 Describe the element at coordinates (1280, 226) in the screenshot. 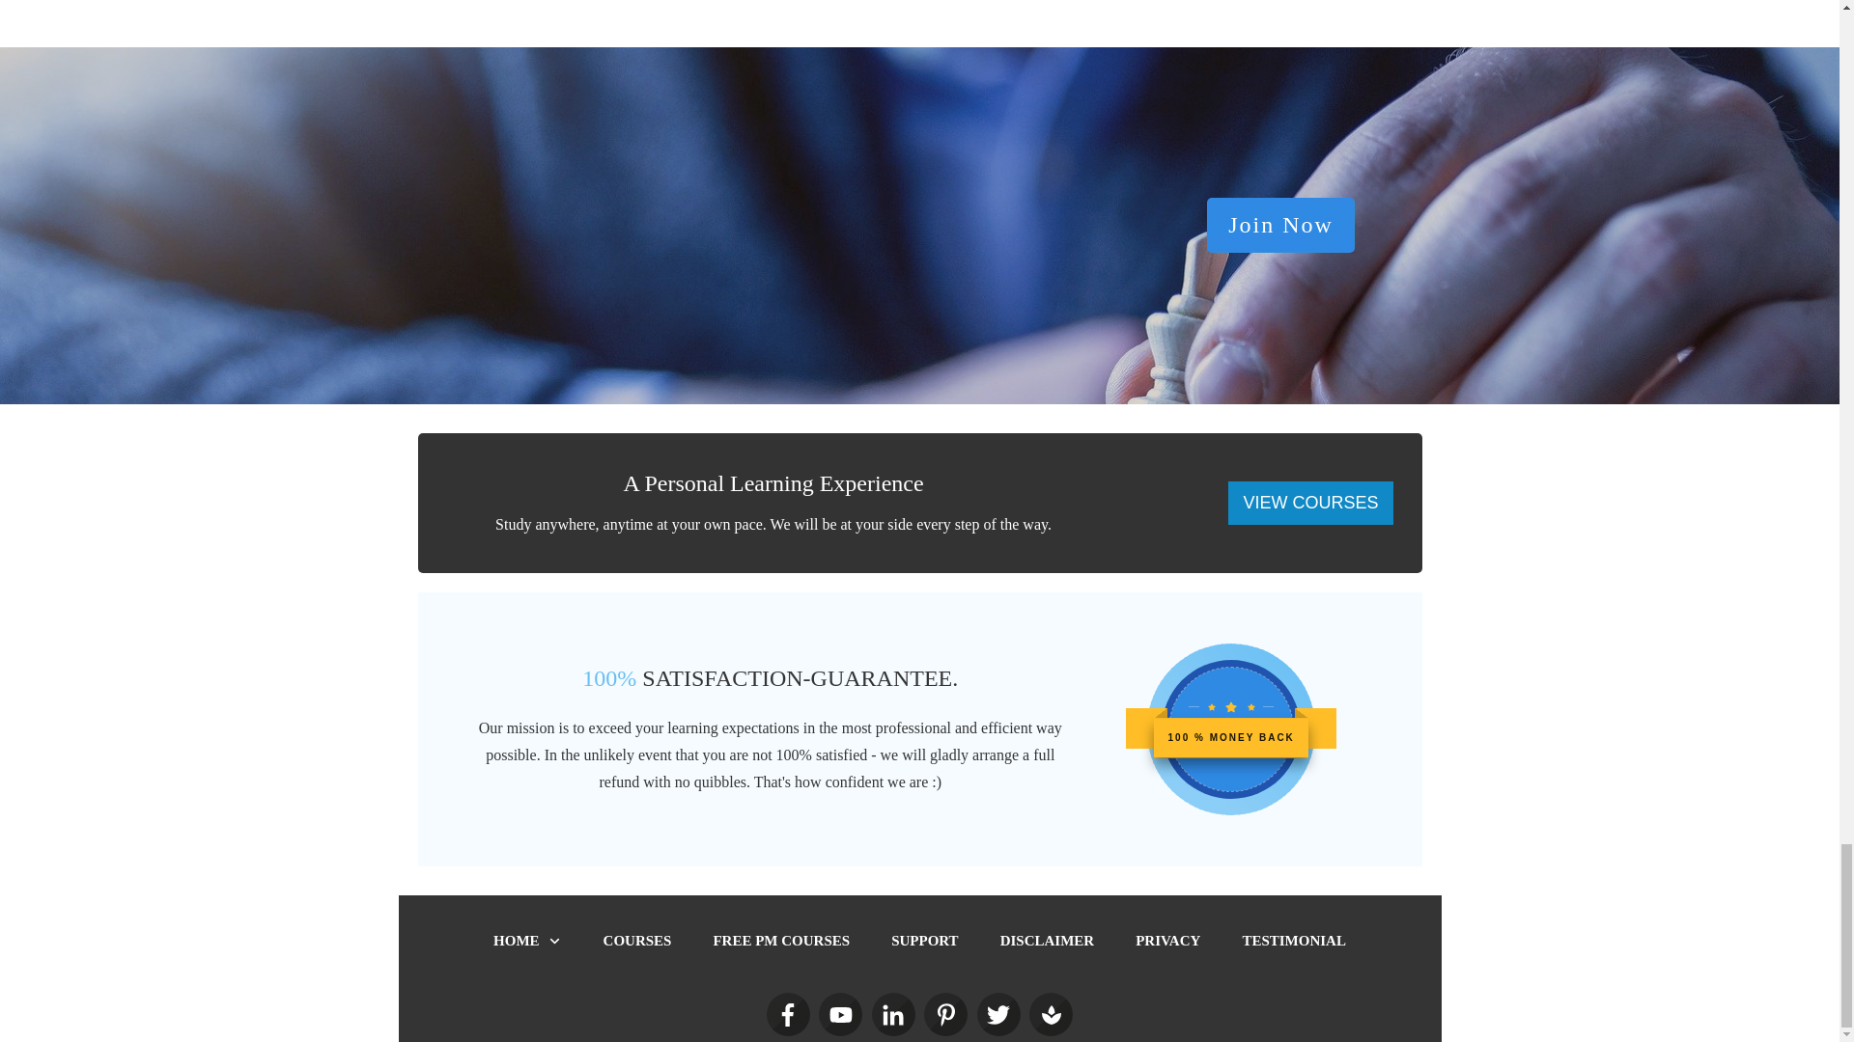

I see `Join Now` at that location.